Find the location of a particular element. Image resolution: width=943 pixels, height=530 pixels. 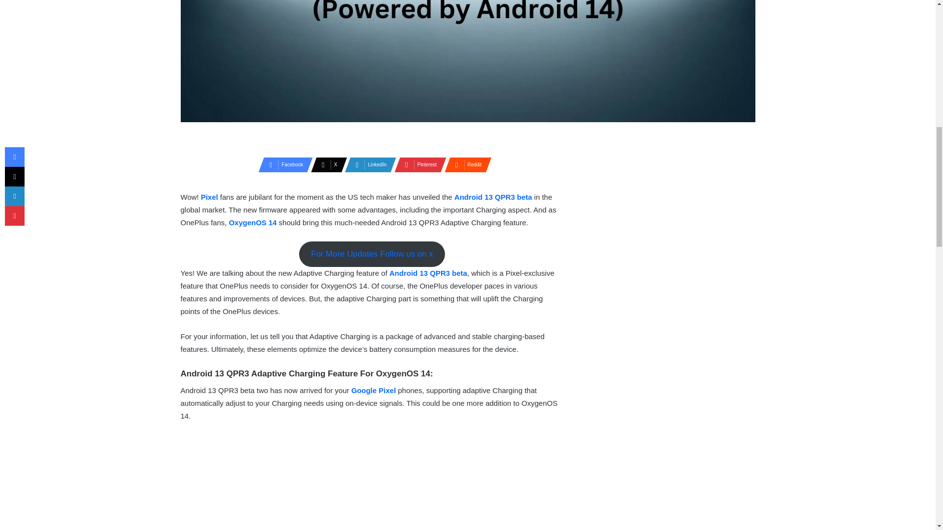

OxygenOS 14 is located at coordinates (253, 222).